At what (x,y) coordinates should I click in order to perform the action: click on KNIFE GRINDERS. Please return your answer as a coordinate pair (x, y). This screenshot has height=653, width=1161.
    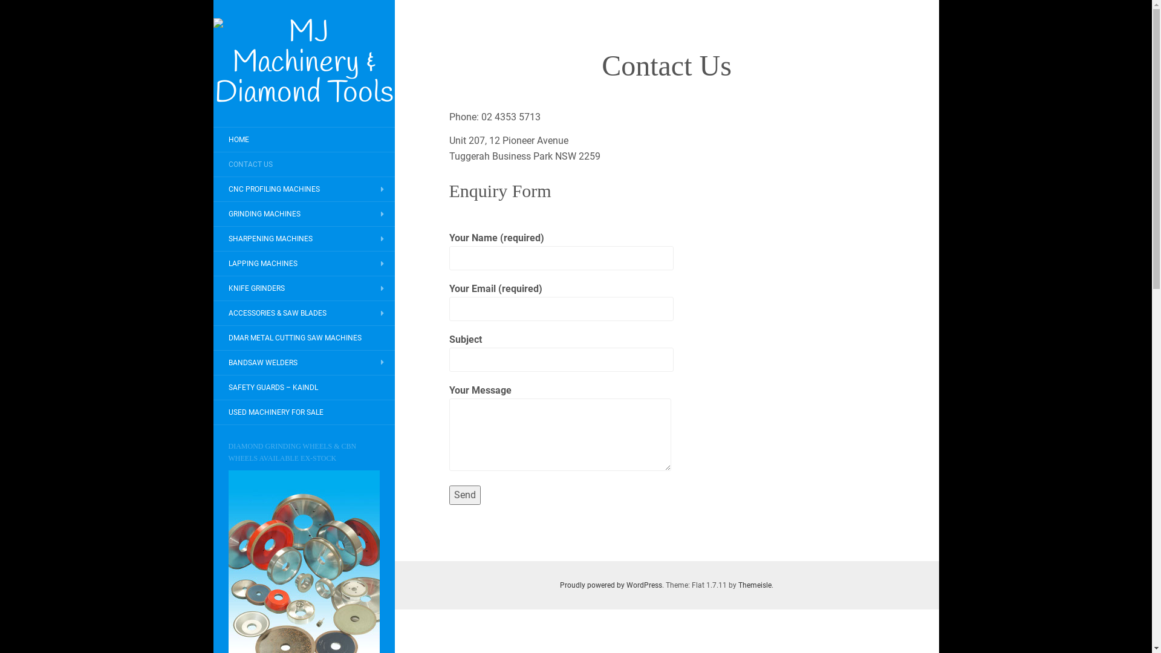
    Looking at the image, I should click on (256, 288).